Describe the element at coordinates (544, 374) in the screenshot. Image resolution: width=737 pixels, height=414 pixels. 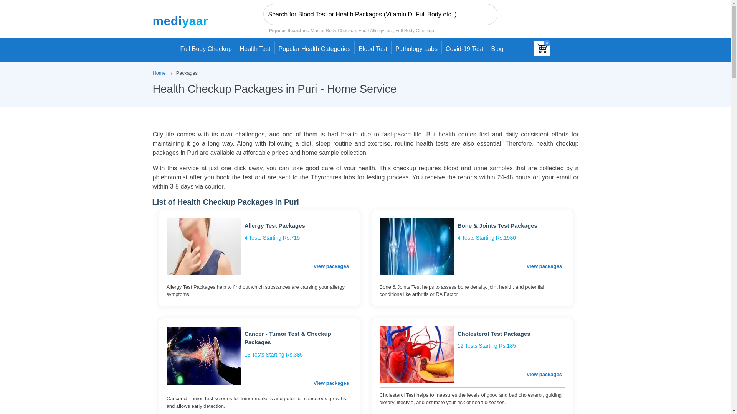
I see `View packages` at that location.